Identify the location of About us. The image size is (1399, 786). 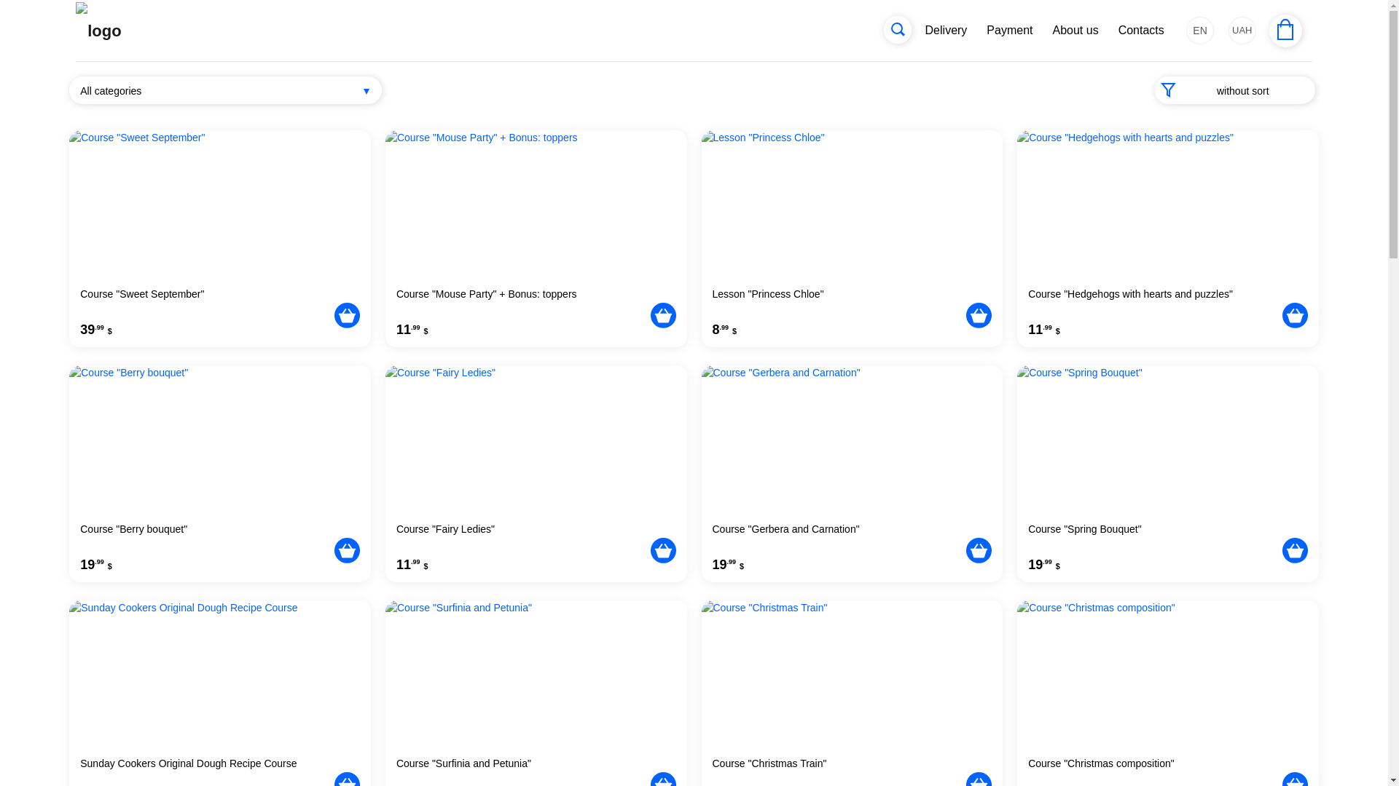
(1075, 31).